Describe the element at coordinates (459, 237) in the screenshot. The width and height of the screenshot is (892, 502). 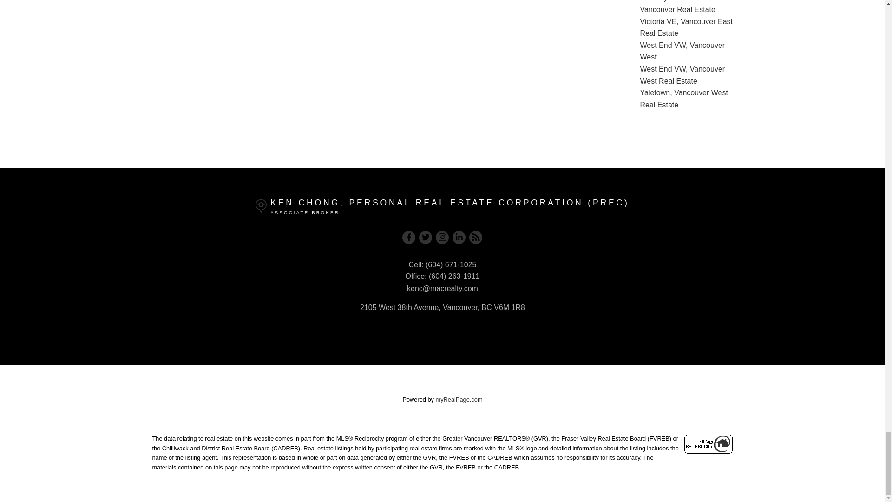
I see `Linkedin` at that location.